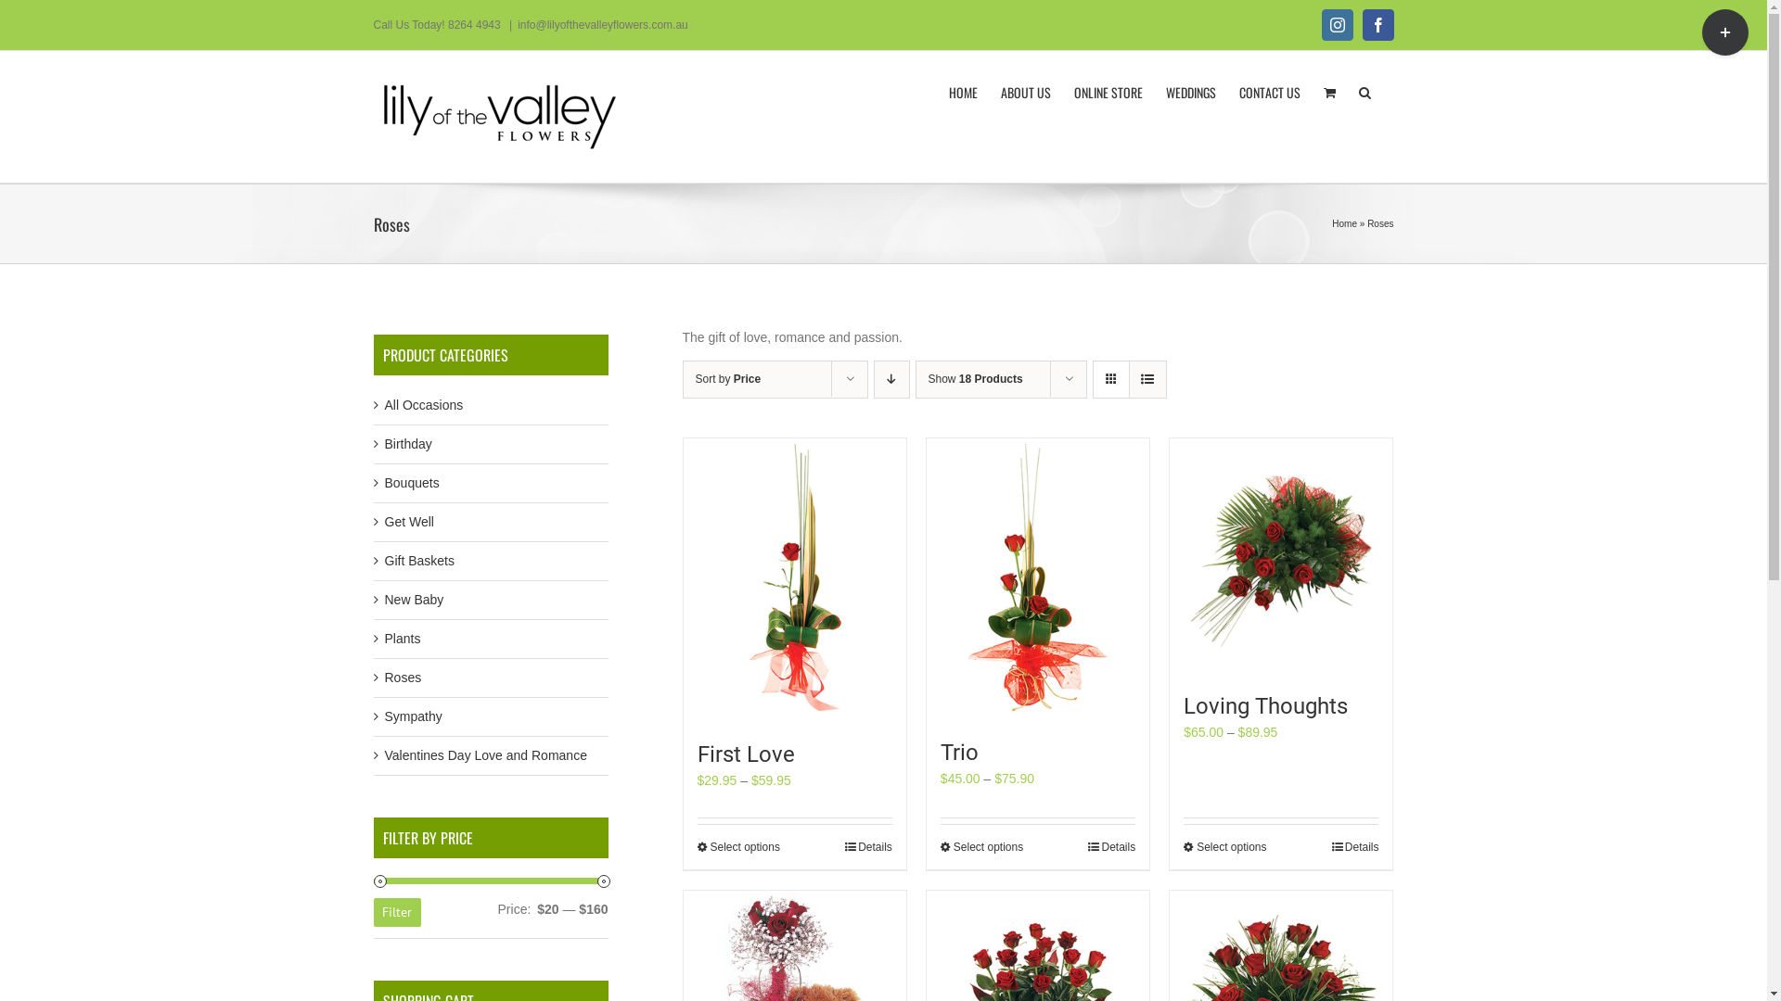 Image resolution: width=1781 pixels, height=1001 pixels. I want to click on Gift Baskets, so click(419, 560).